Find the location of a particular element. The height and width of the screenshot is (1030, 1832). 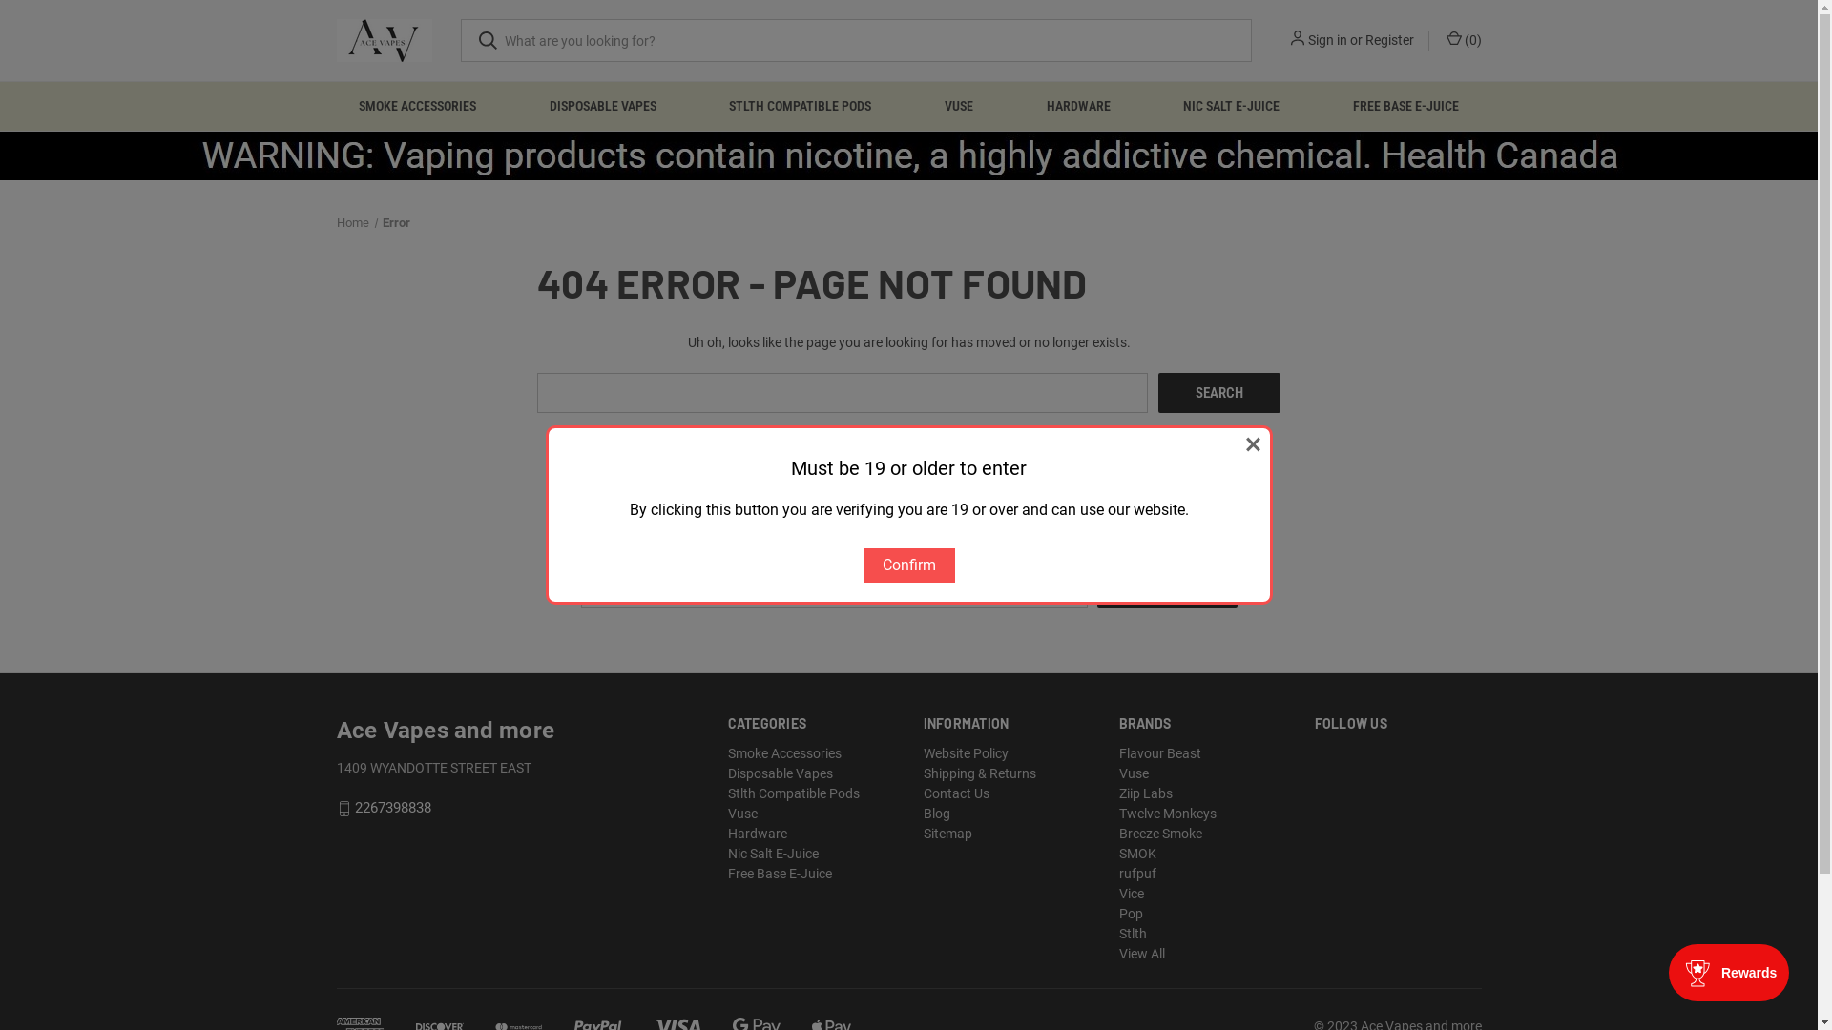

STLTH COMPATIBLE PODS is located at coordinates (801, 107).